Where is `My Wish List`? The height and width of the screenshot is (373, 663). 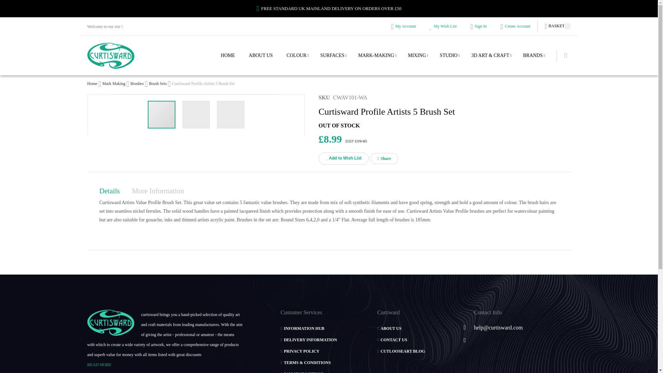
My Wish List is located at coordinates (443, 26).